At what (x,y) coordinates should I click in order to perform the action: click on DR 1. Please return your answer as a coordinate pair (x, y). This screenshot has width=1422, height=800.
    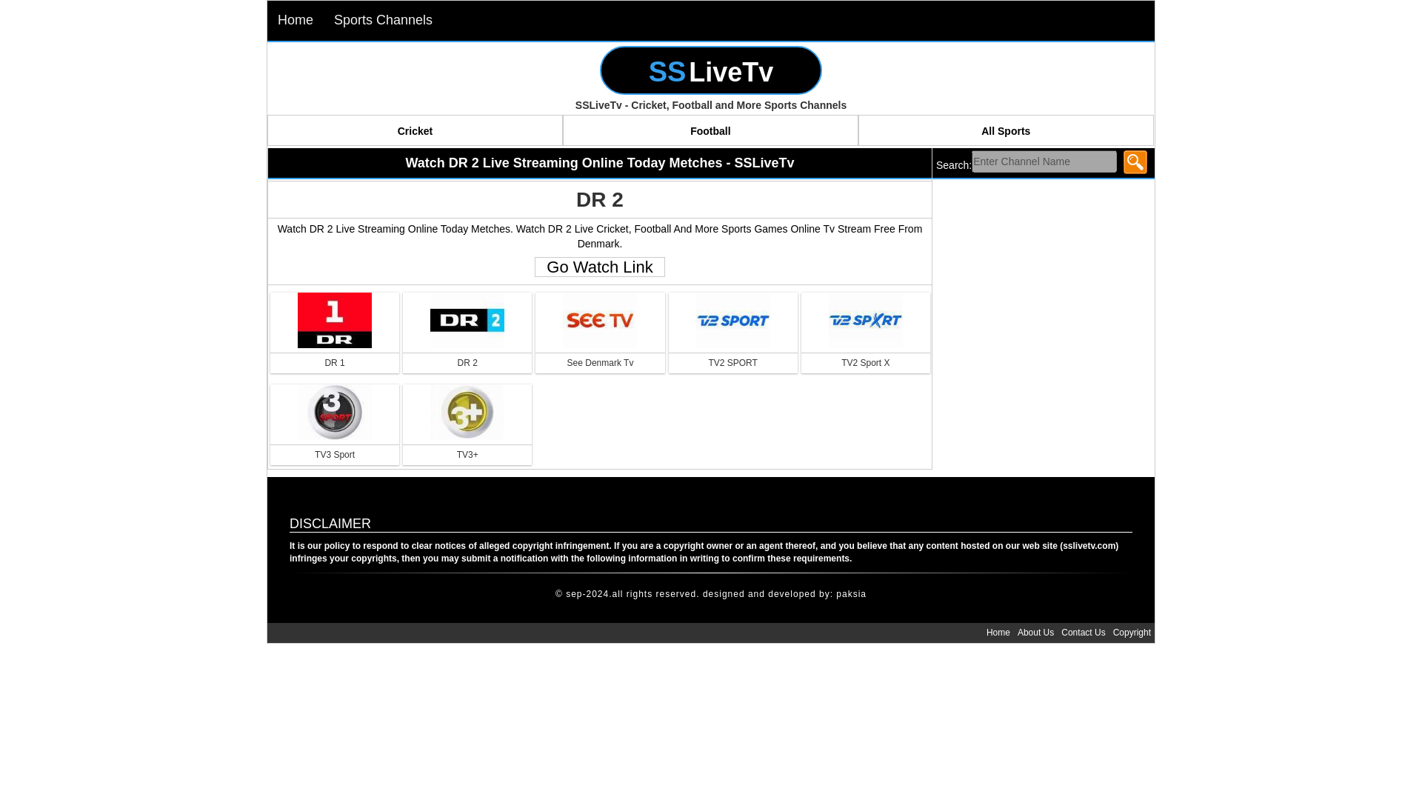
    Looking at the image, I should click on (335, 356).